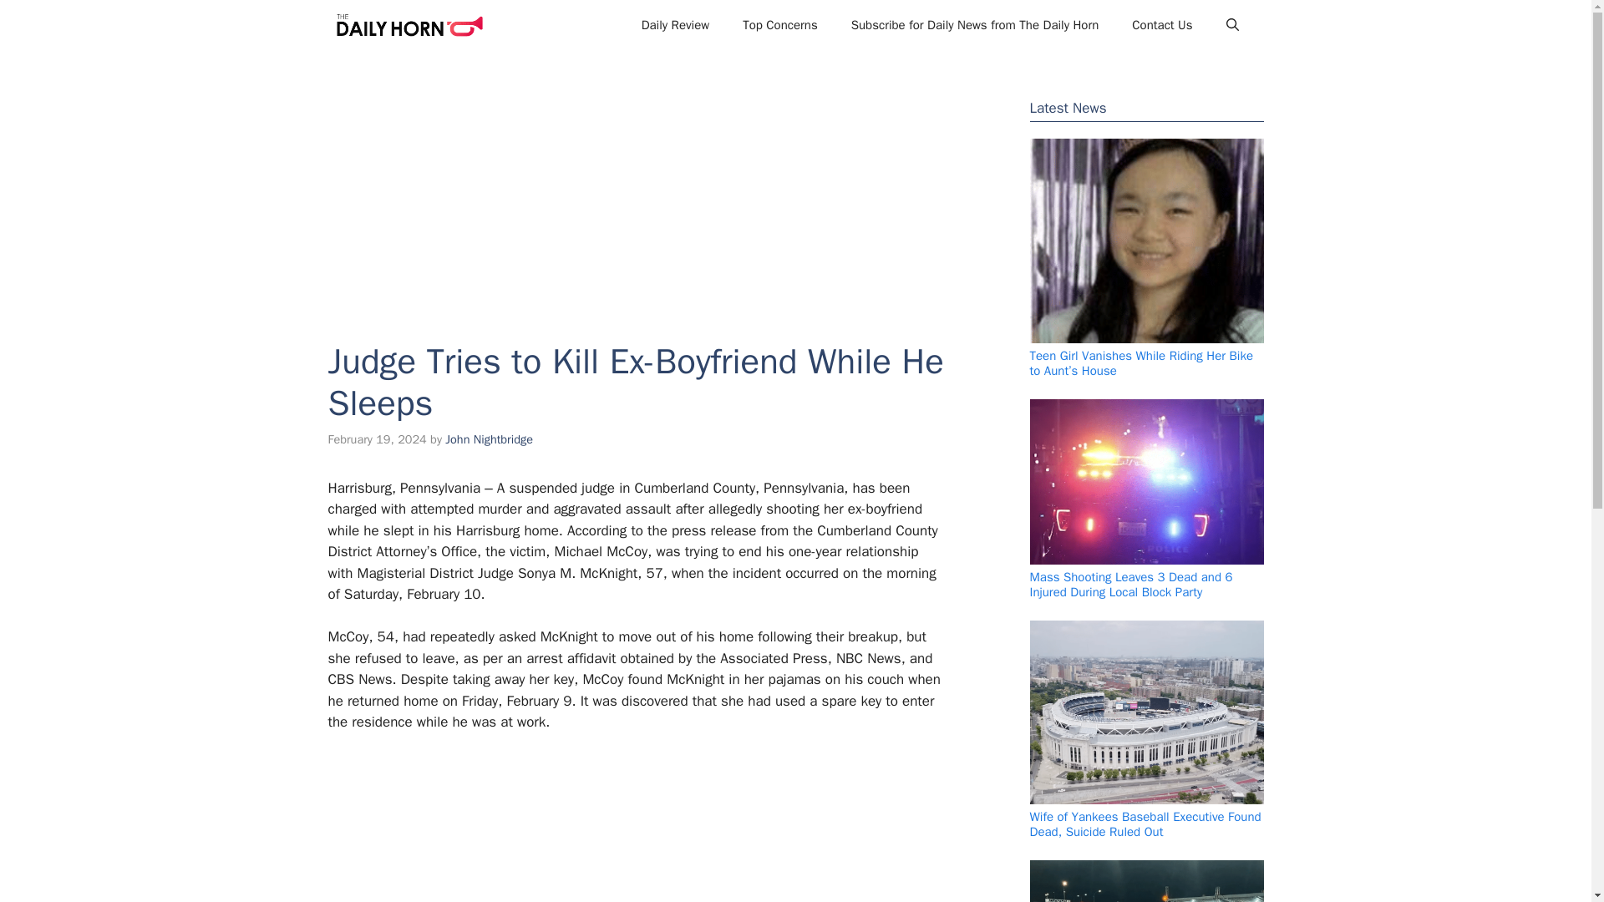 This screenshot has height=902, width=1604. What do you see at coordinates (1161, 25) in the screenshot?
I see `Contact Us` at bounding box center [1161, 25].